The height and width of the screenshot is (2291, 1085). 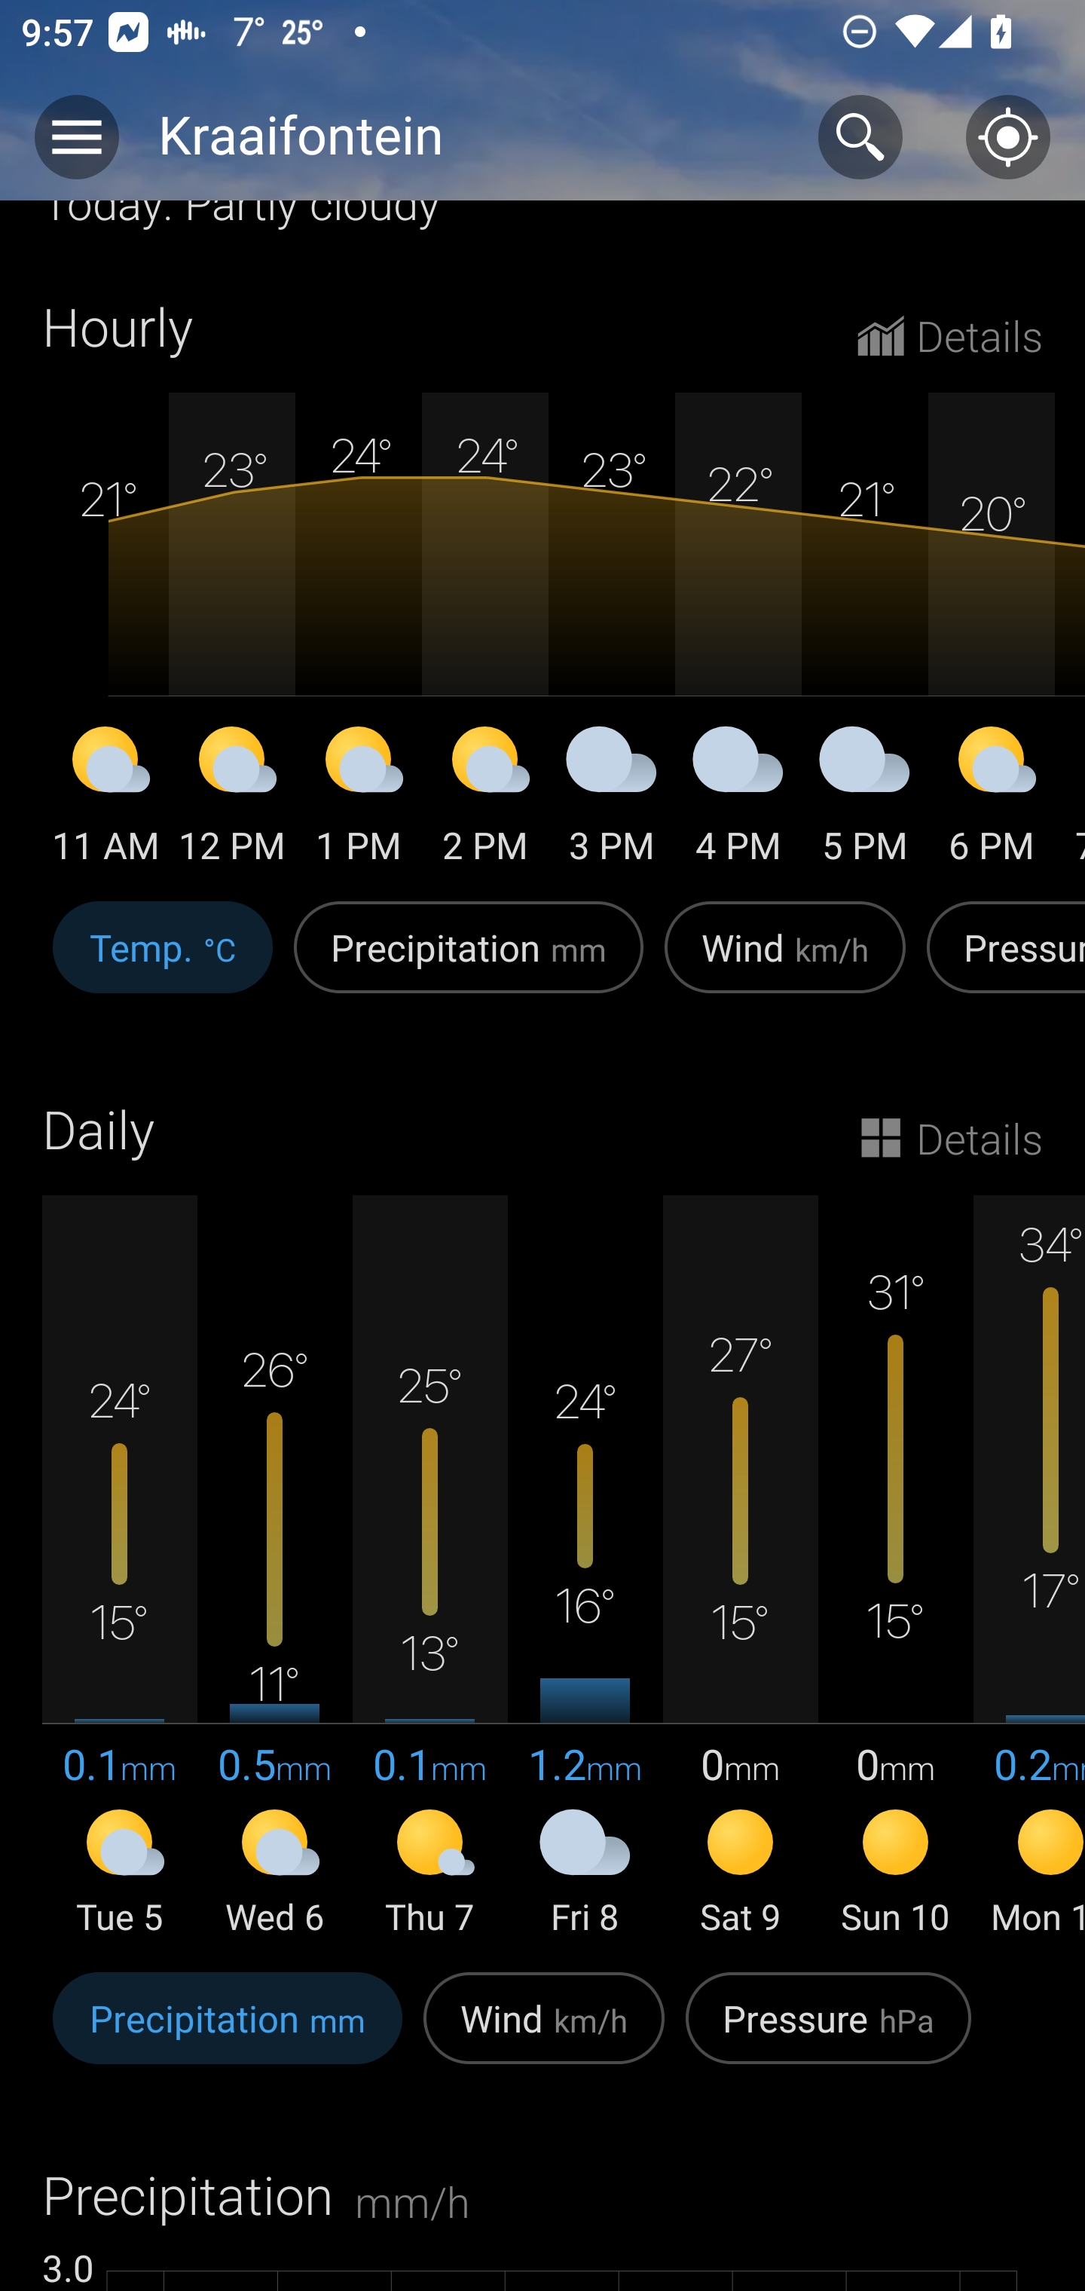 I want to click on 34° 17° 0.2 mm Mon 11, so click(x=1029, y=1568).